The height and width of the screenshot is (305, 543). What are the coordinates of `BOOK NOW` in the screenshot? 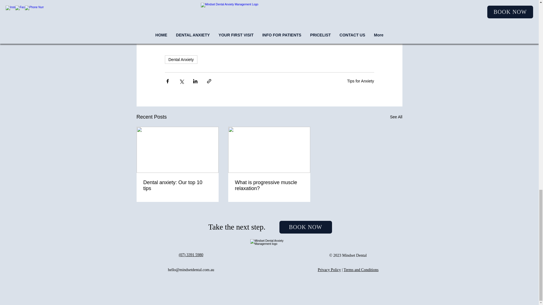 It's located at (305, 227).